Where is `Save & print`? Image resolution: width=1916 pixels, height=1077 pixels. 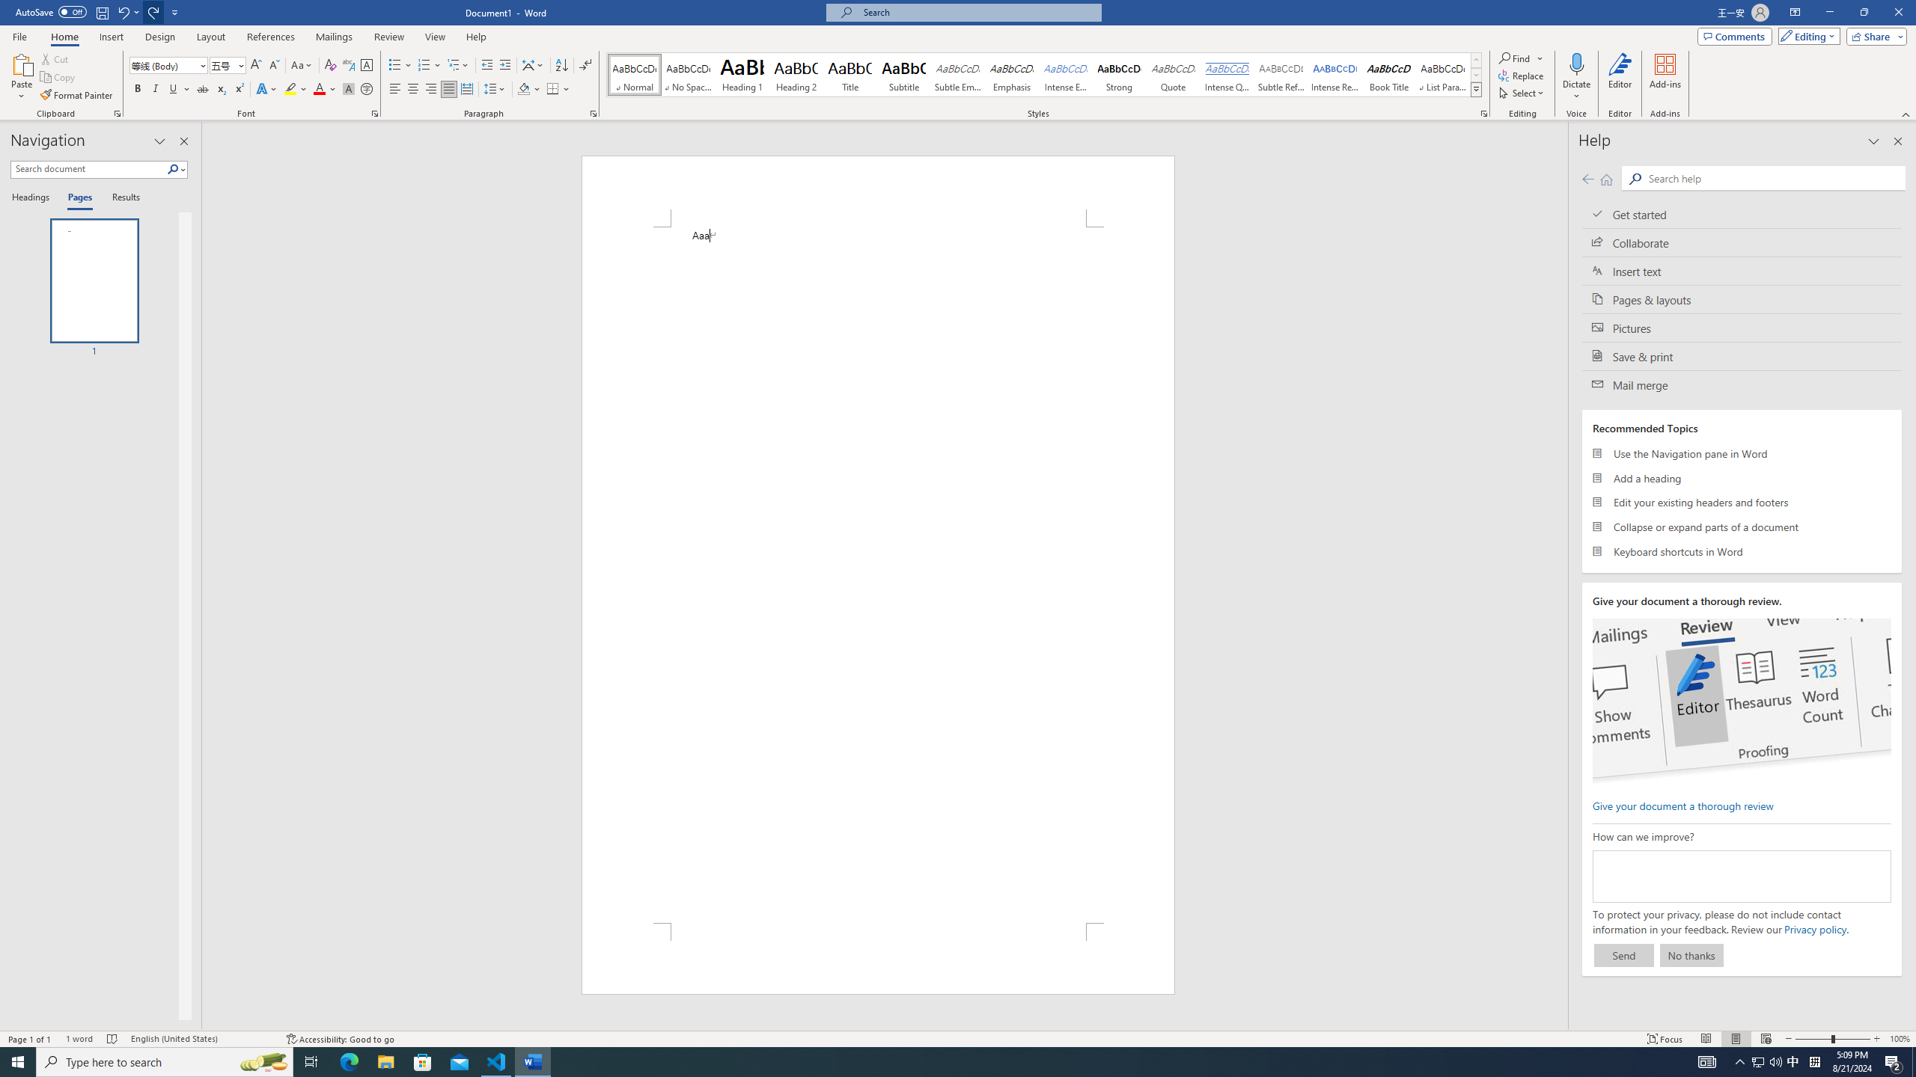 Save & print is located at coordinates (1742, 356).